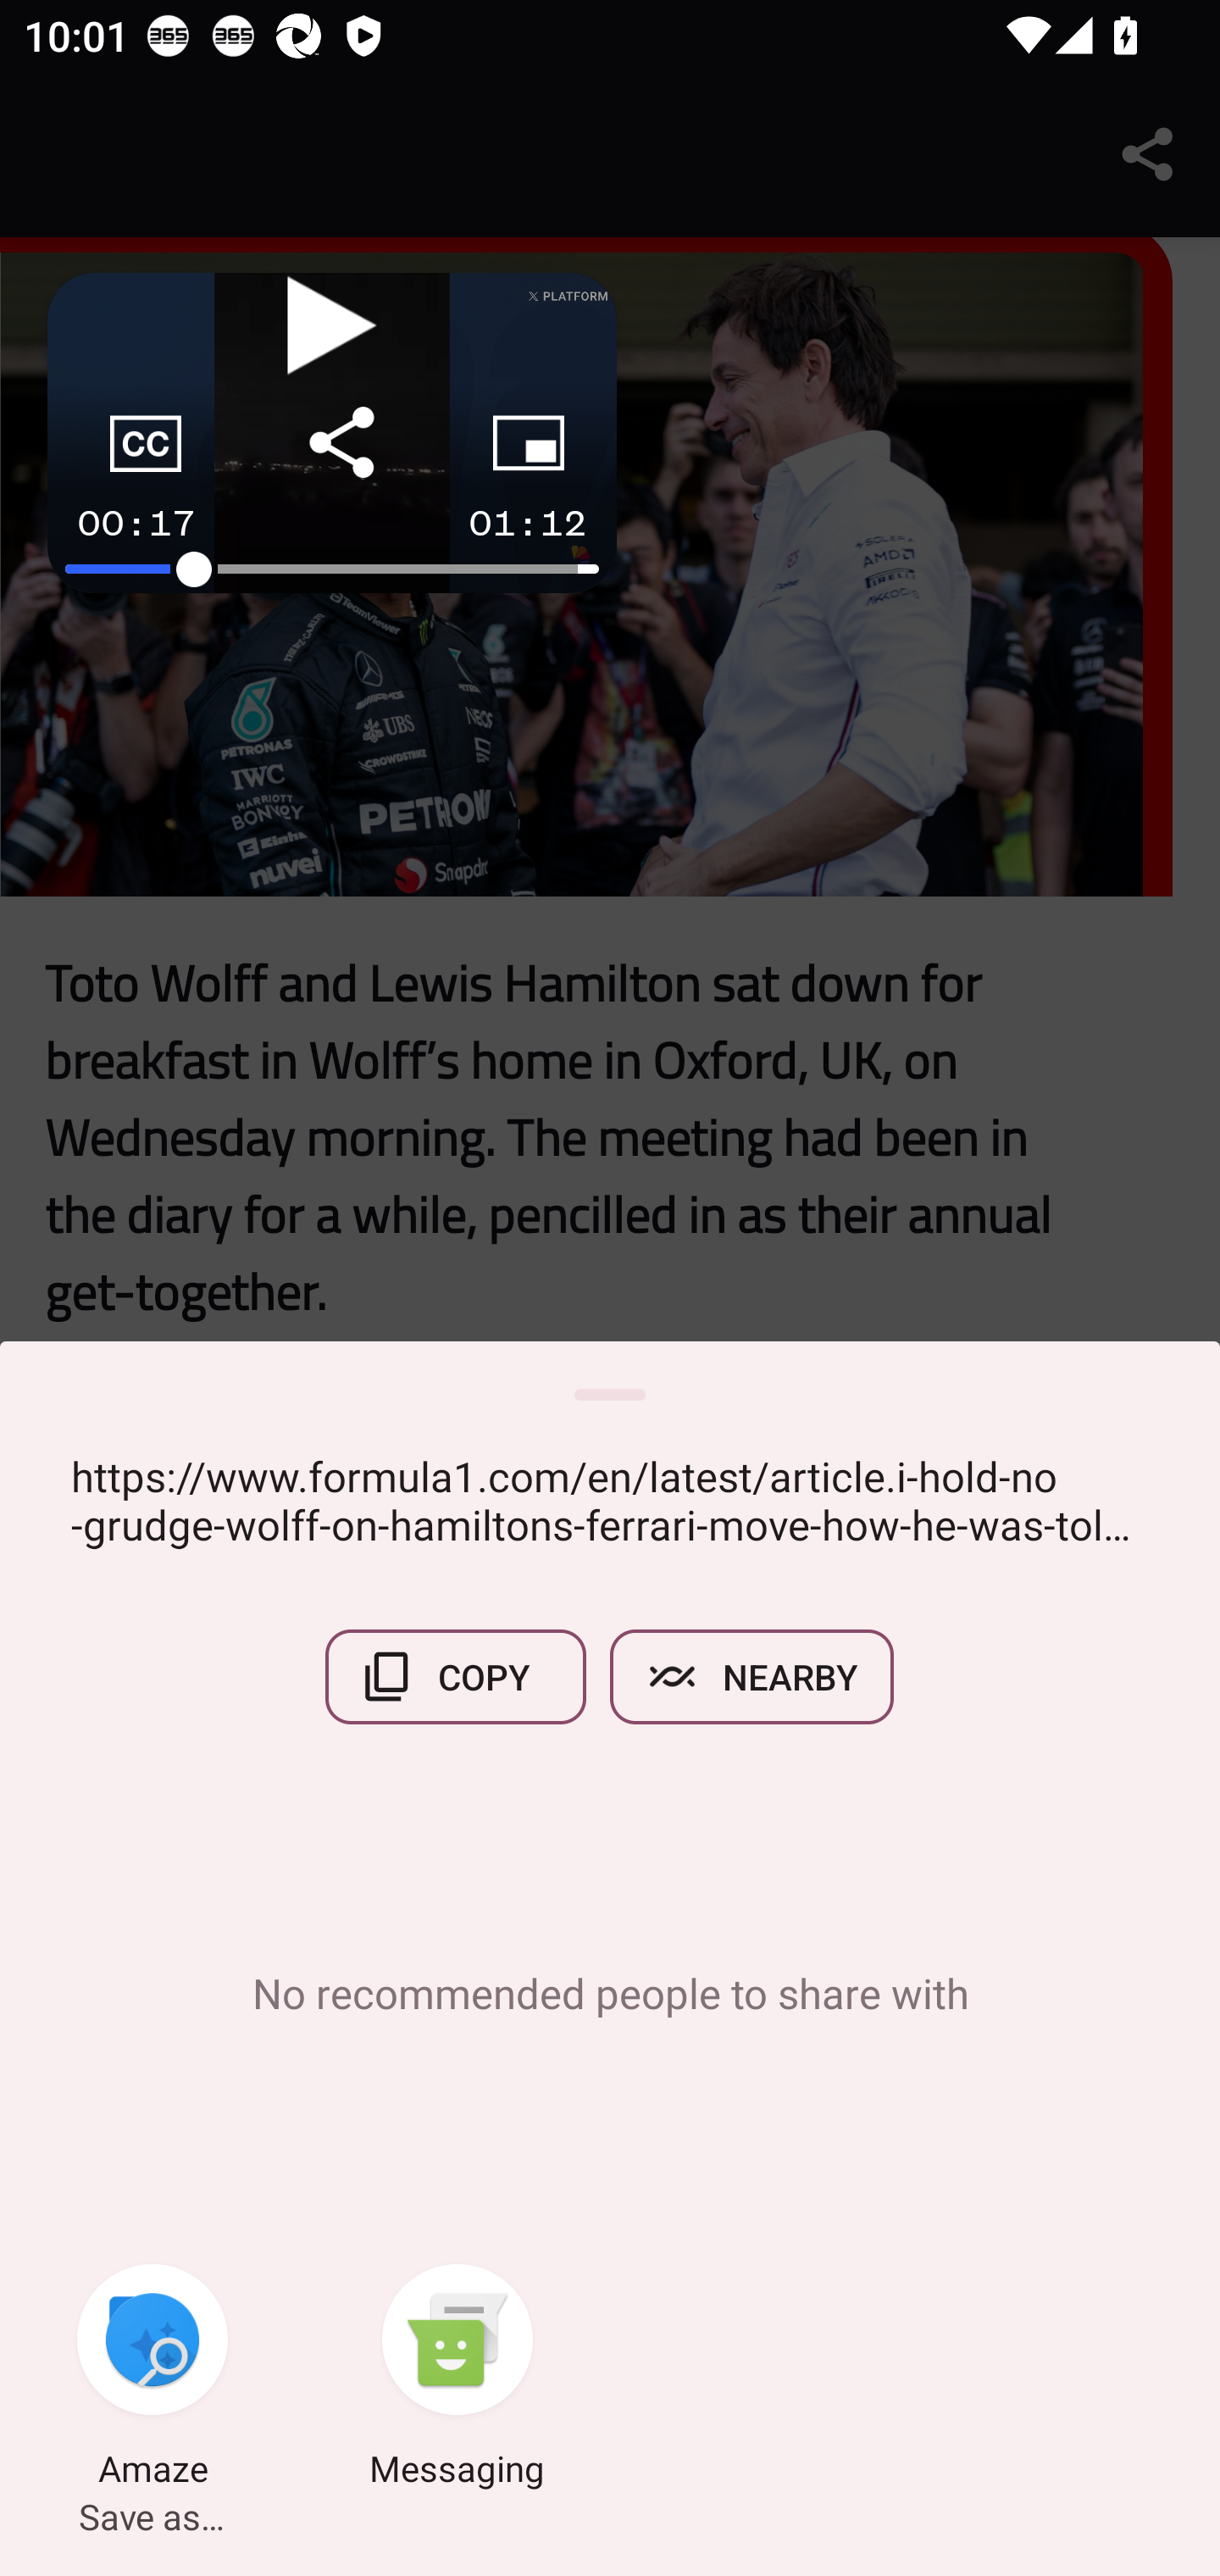 This screenshot has height=2576, width=1220. I want to click on Amaze Save as…, so click(152, 2379).